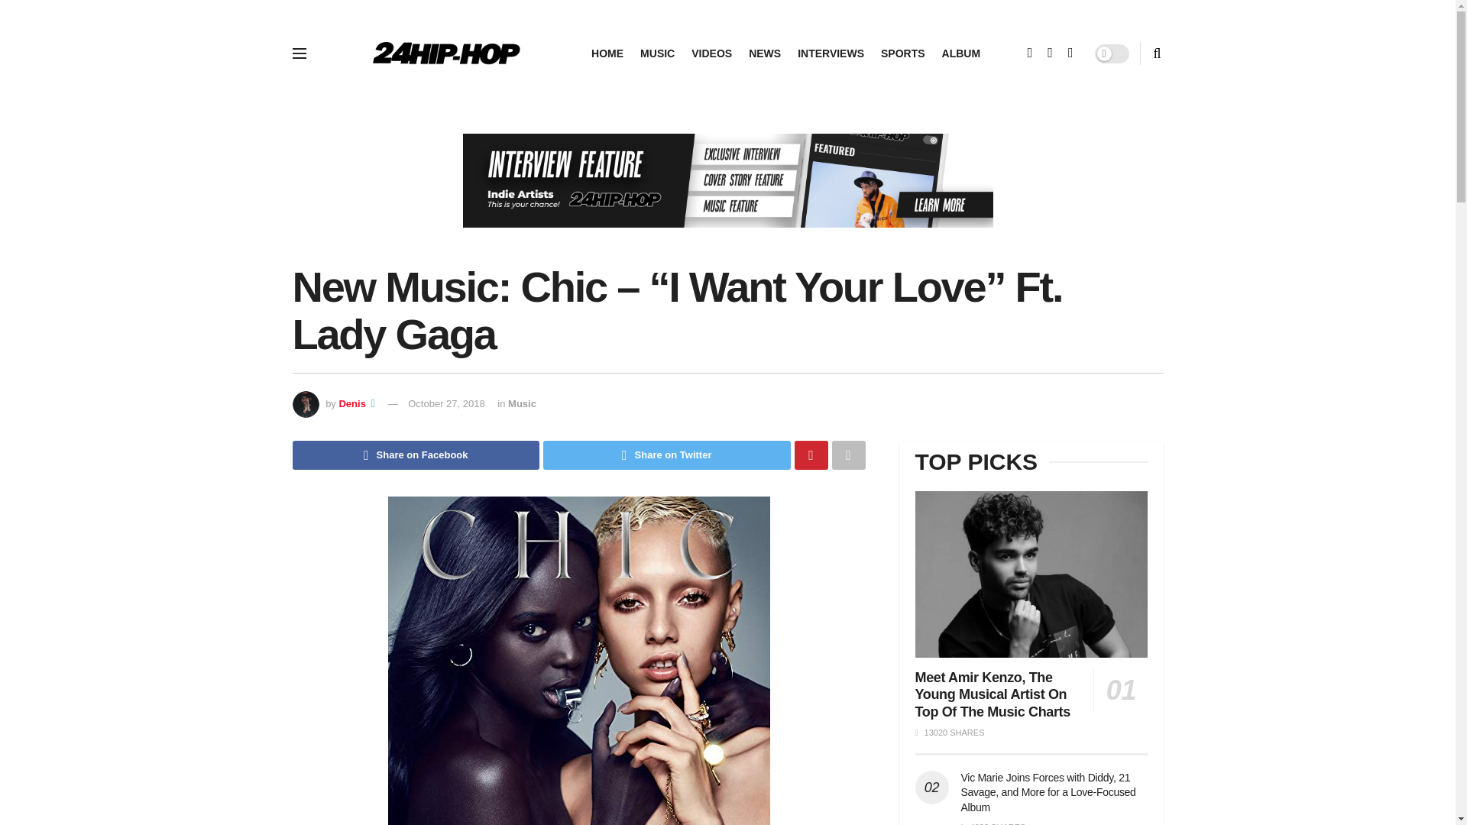 This screenshot has width=1467, height=825. What do you see at coordinates (445, 403) in the screenshot?
I see `October 27, 2018` at bounding box center [445, 403].